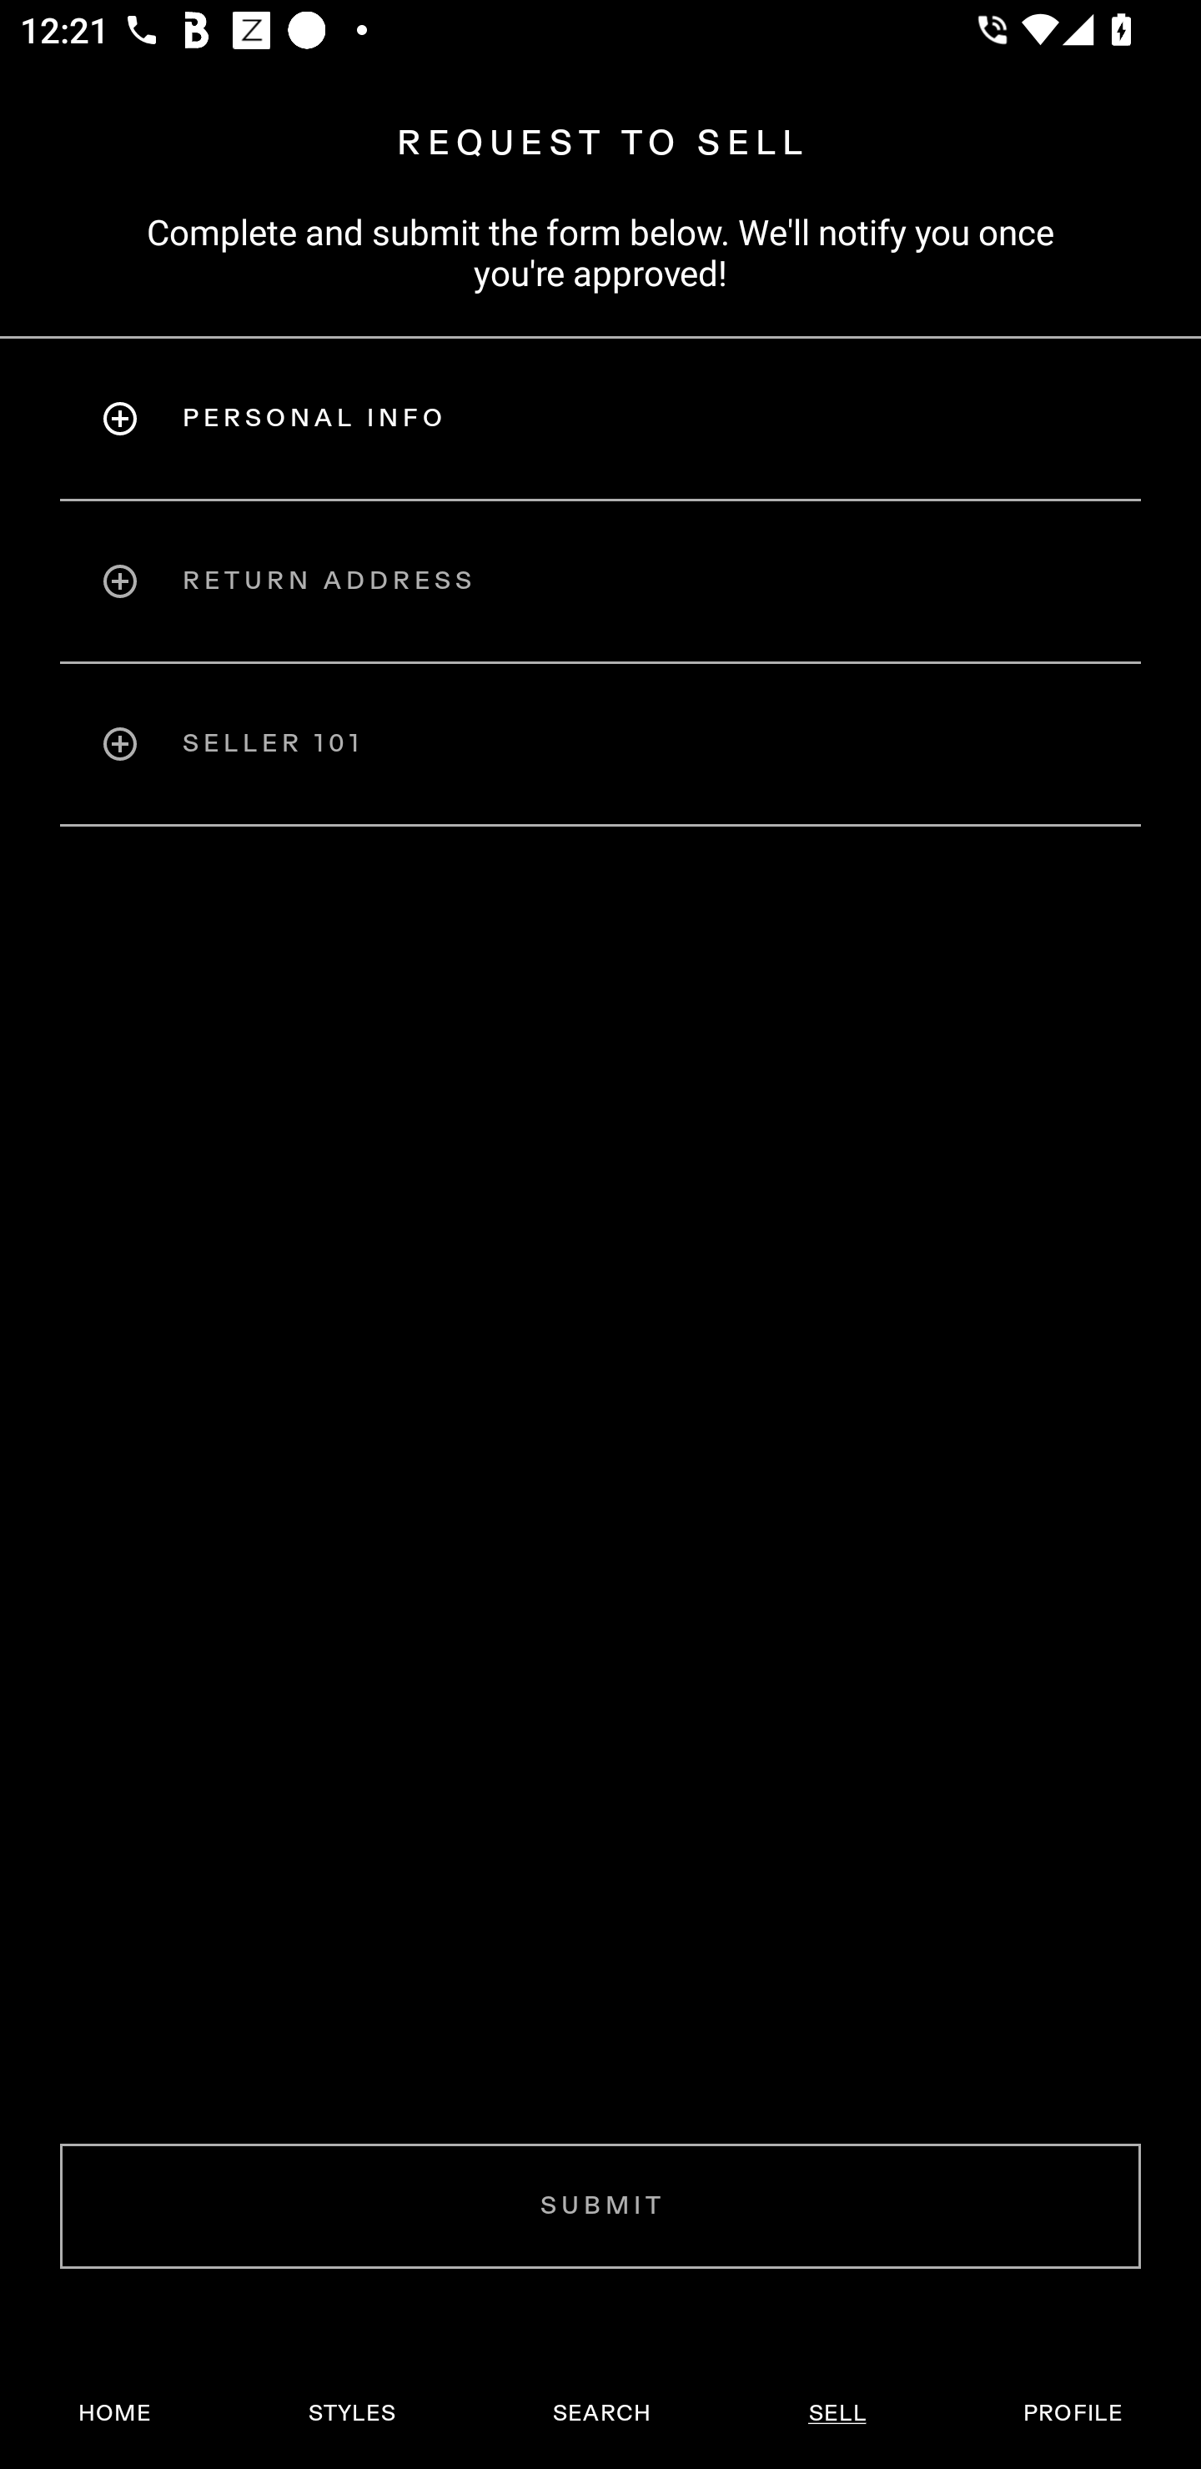 This screenshot has height=2469, width=1201. Describe the element at coordinates (600, 744) in the screenshot. I see `SELLER 101` at that location.